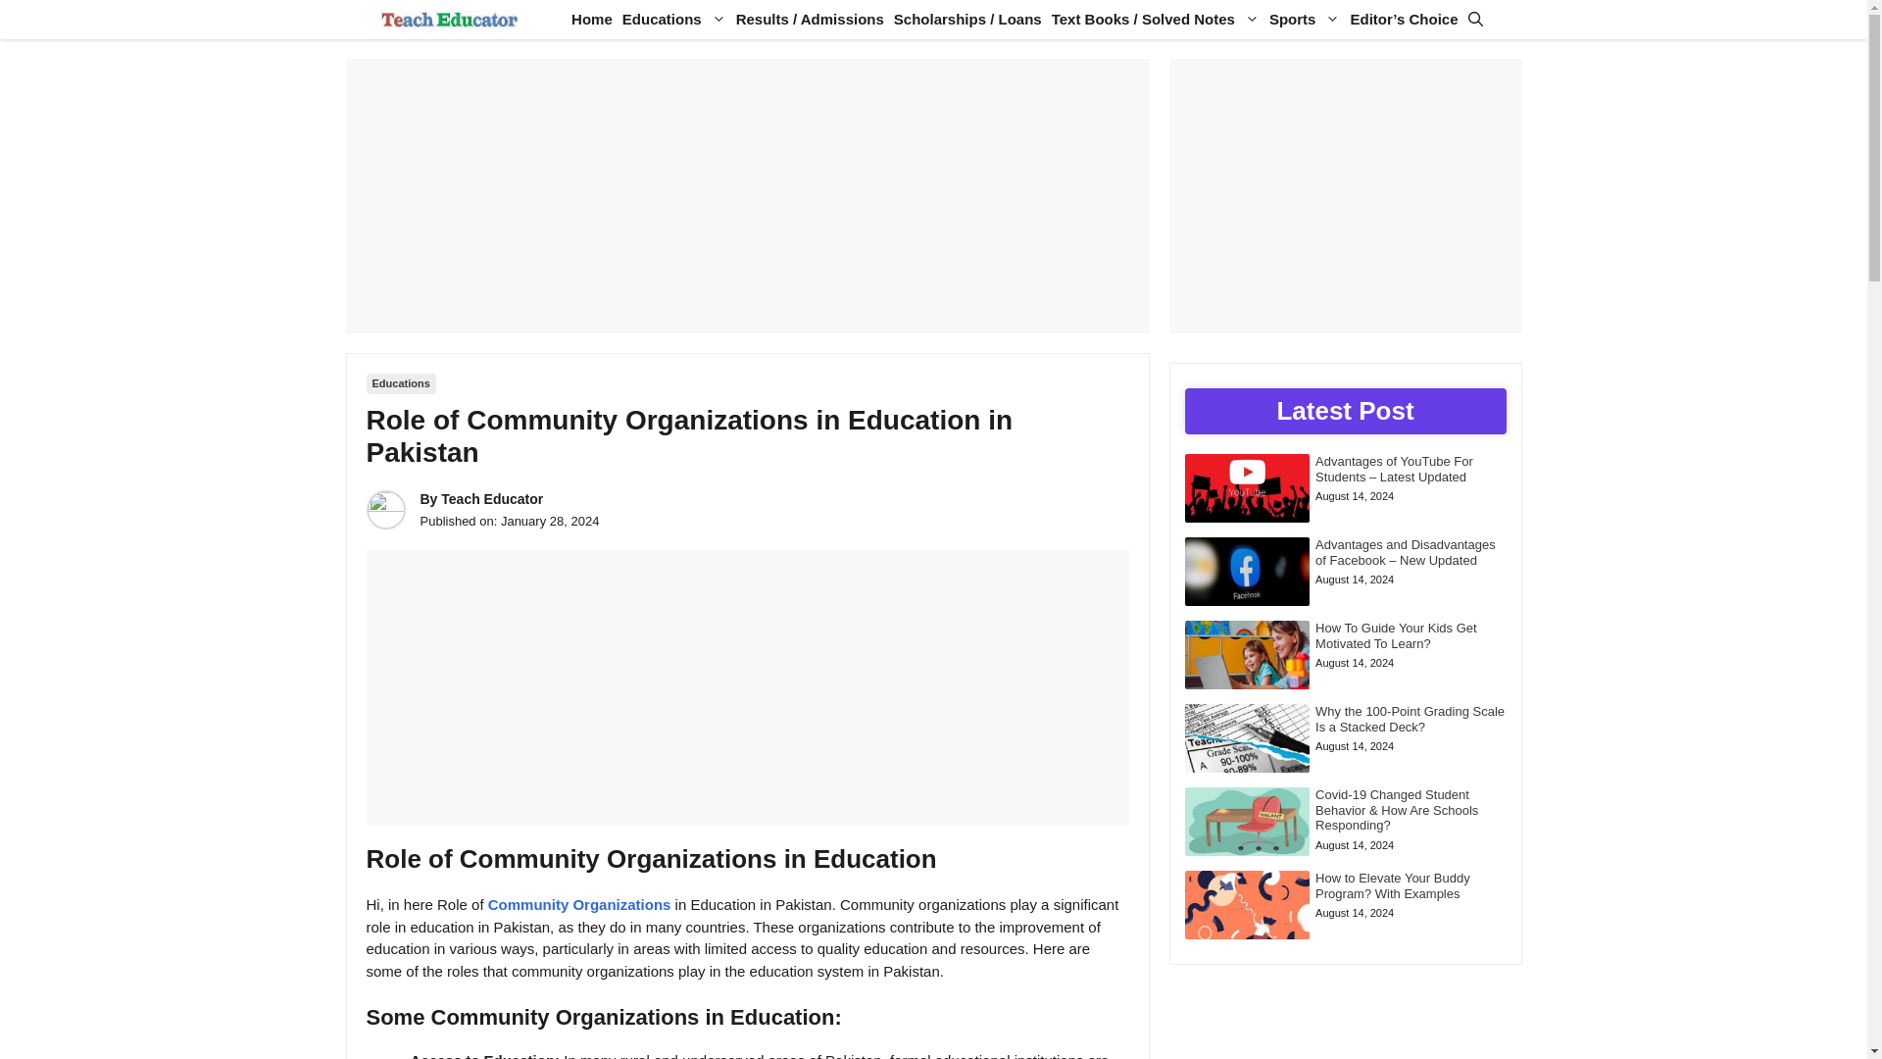 This screenshot has width=1882, height=1059. What do you see at coordinates (449, 20) in the screenshot?
I see `Teach Educator` at bounding box center [449, 20].